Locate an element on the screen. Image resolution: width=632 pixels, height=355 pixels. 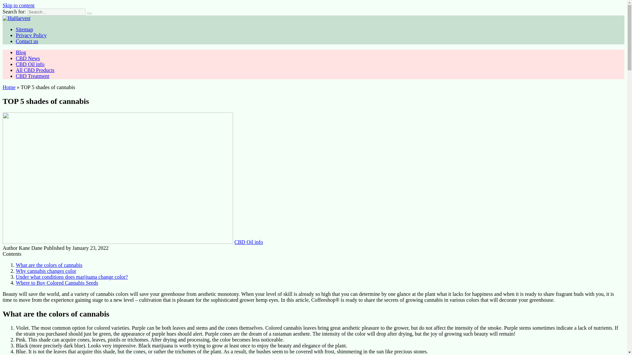
Contact us is located at coordinates (27, 41).